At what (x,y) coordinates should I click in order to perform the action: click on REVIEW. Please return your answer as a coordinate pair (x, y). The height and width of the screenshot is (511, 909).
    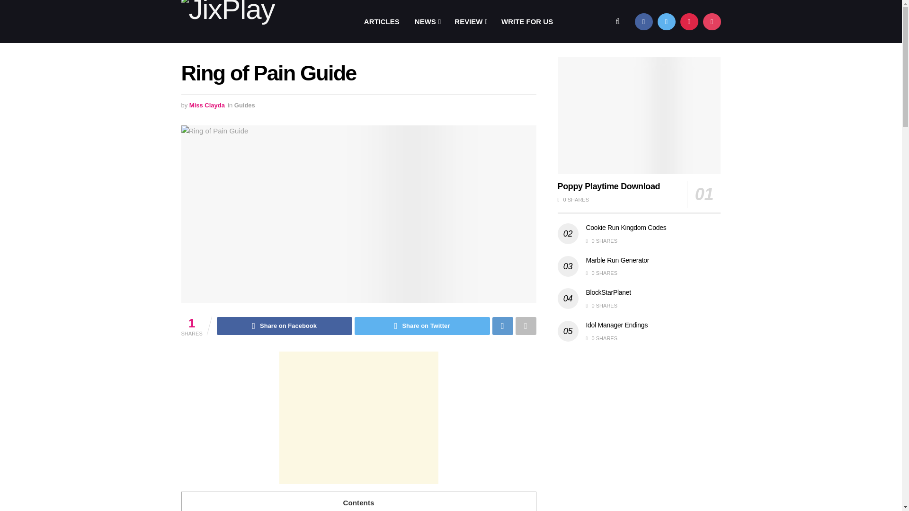
    Looking at the image, I should click on (470, 21).